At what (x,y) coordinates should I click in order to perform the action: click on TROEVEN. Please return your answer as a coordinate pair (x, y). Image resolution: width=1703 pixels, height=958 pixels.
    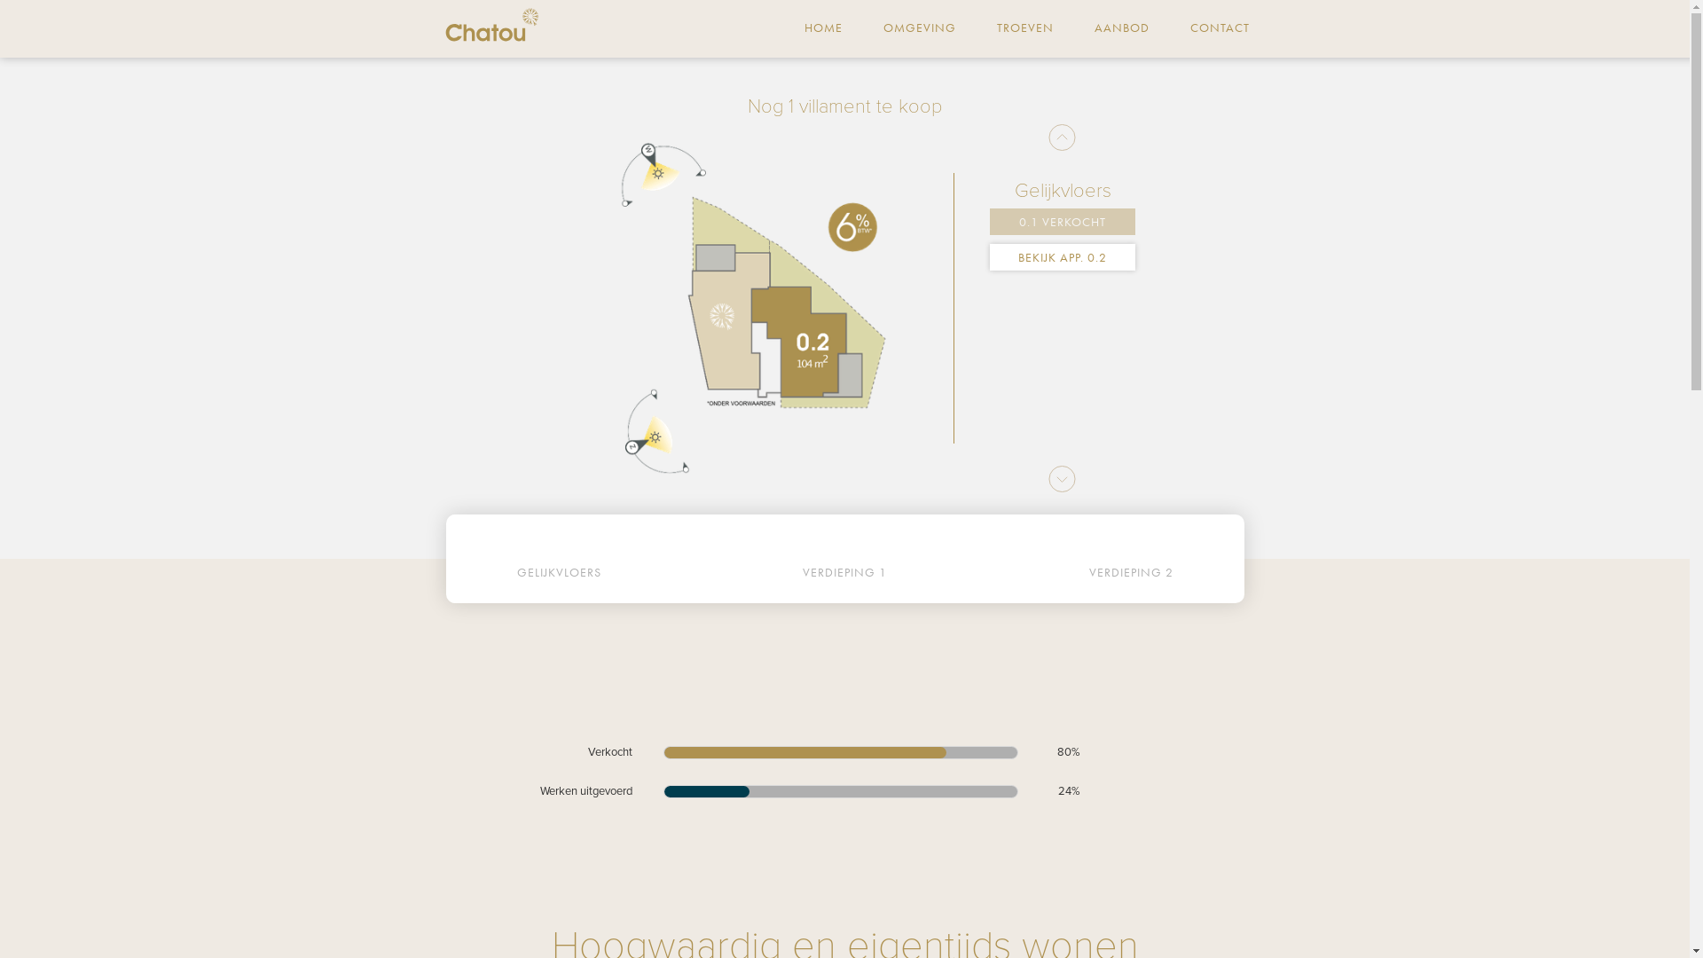
    Looking at the image, I should click on (1025, 27).